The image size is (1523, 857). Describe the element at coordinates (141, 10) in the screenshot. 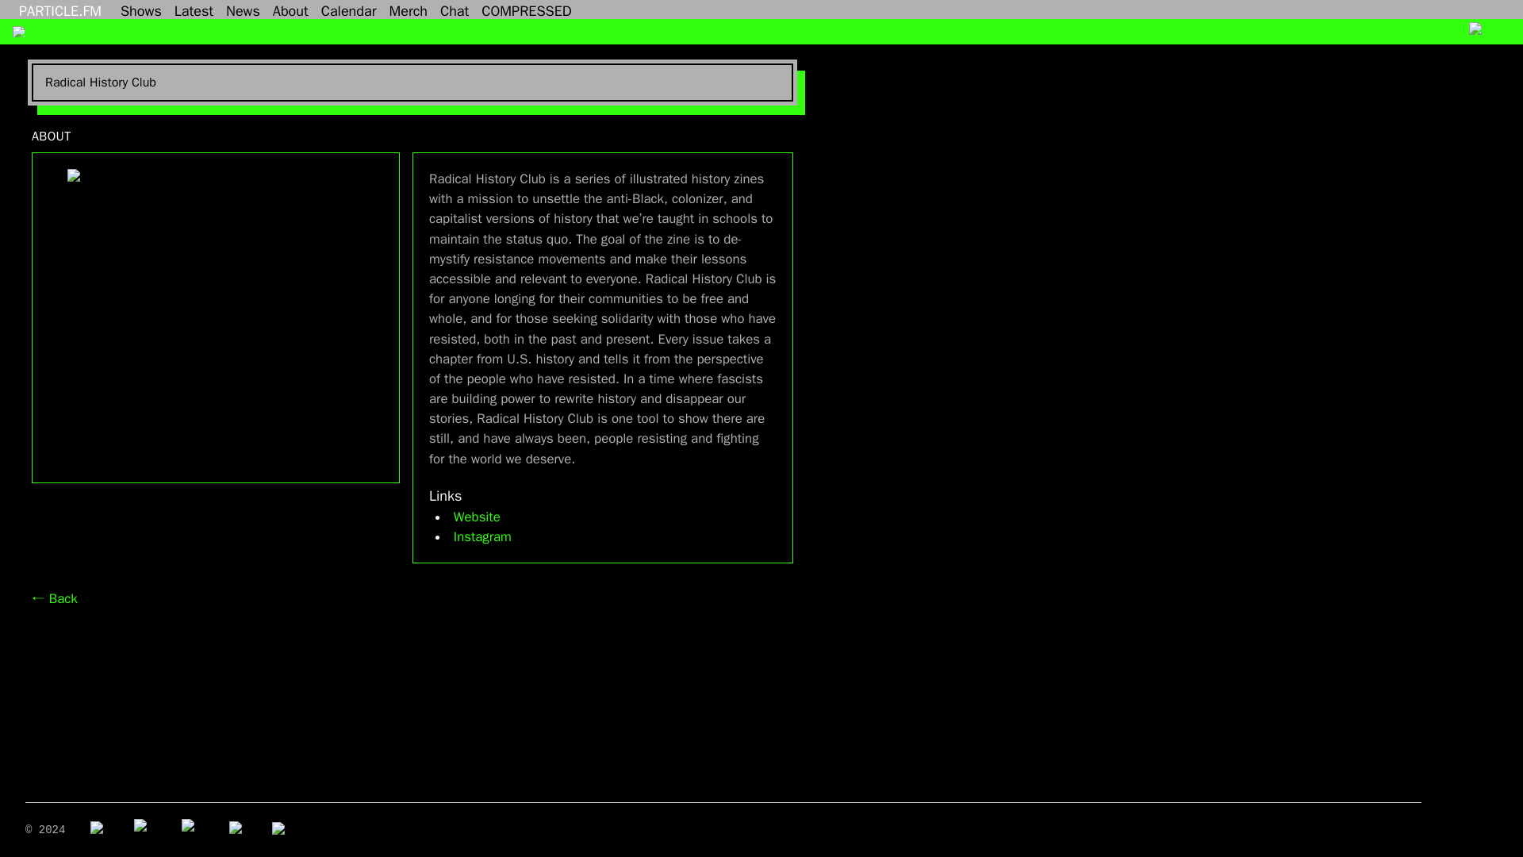

I see `Shows` at that location.